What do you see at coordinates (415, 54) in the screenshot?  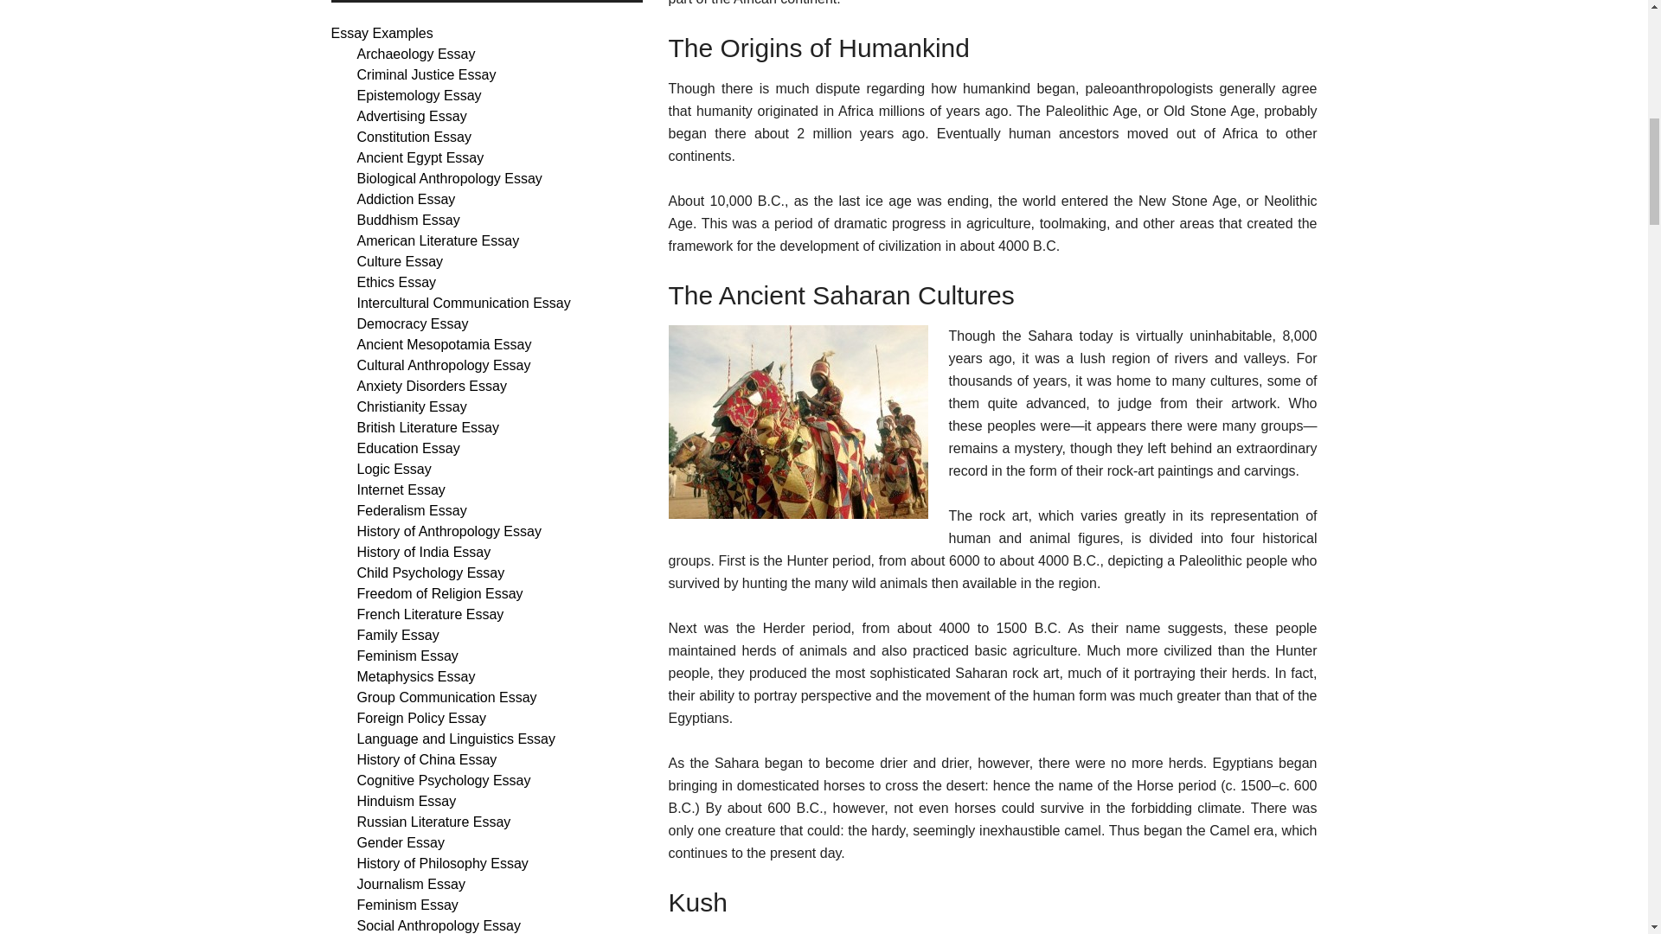 I see `Archaeology Essay` at bounding box center [415, 54].